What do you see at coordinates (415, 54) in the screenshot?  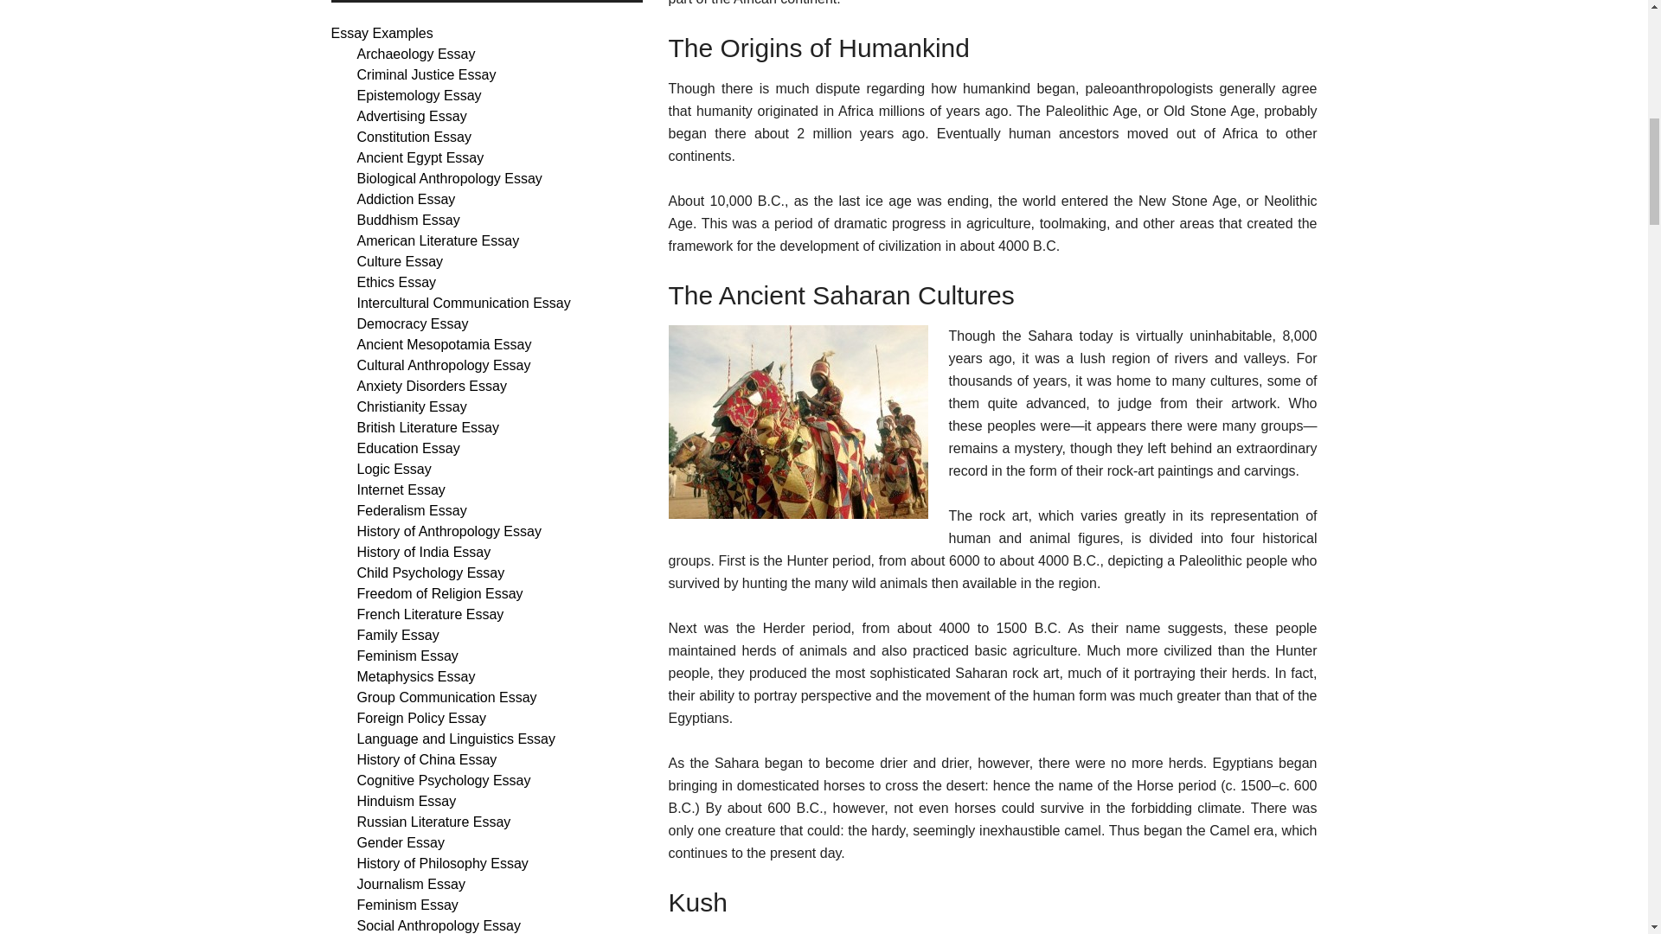 I see `Archaeology Essay` at bounding box center [415, 54].